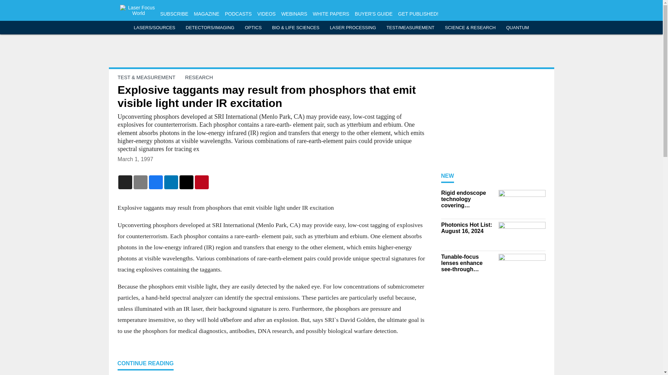  Describe the element at coordinates (353, 28) in the screenshot. I see `LASER PROCESSING` at that location.